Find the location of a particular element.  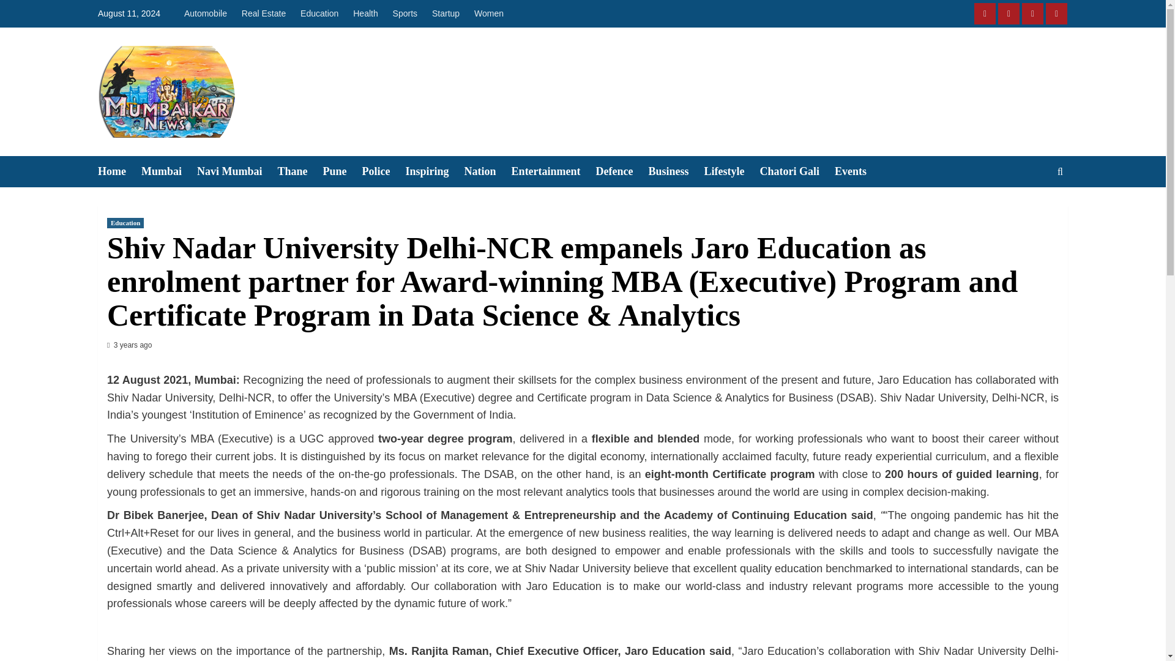

Education is located at coordinates (125, 223).